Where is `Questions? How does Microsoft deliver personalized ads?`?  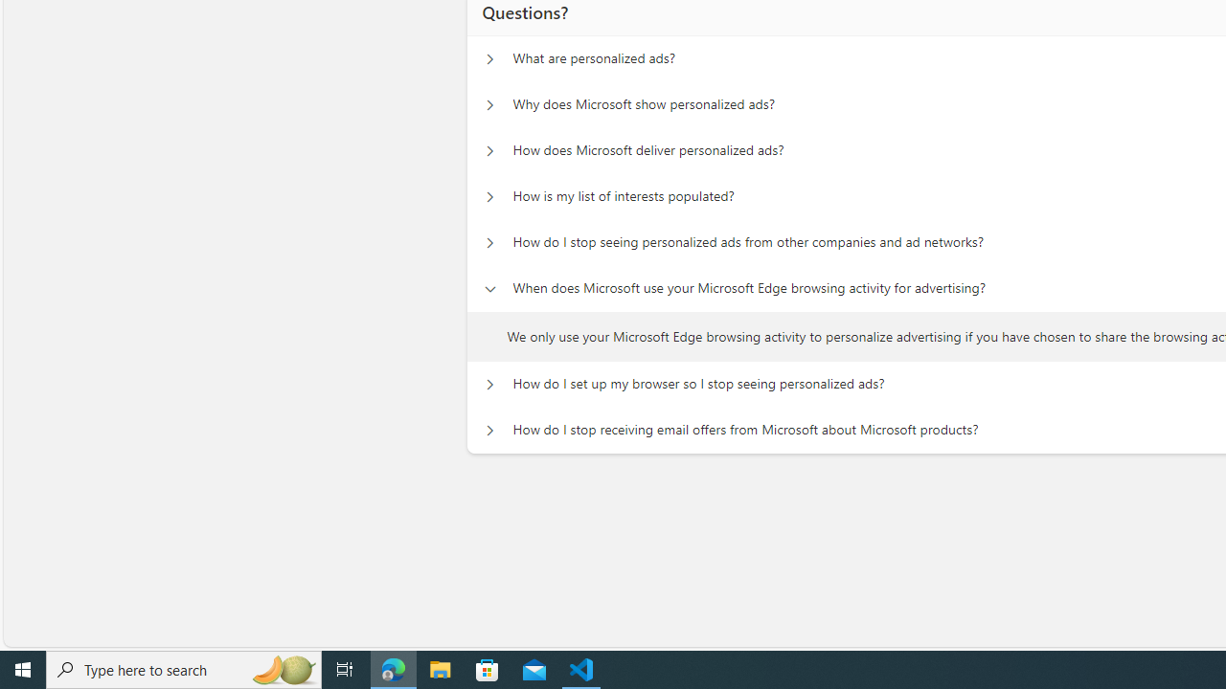
Questions? How does Microsoft deliver personalized ads? is located at coordinates (489, 151).